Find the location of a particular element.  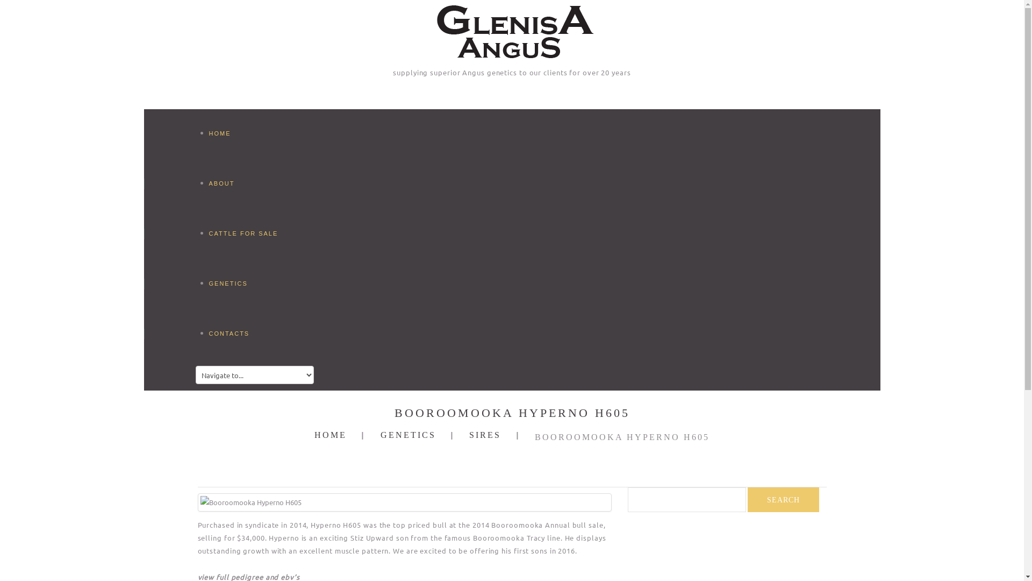

HOME is located at coordinates (331, 435).